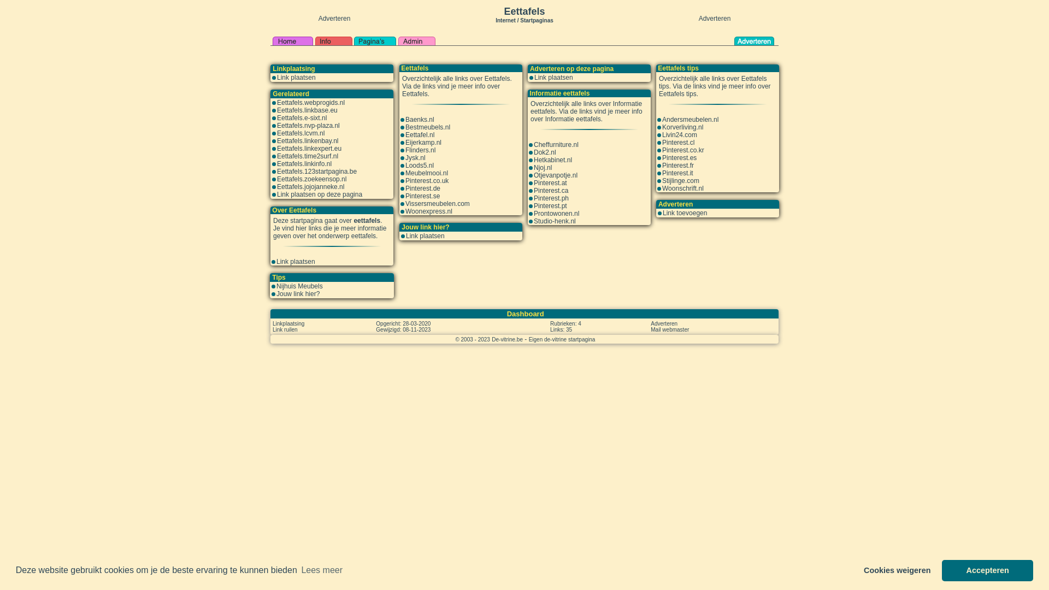 The width and height of the screenshot is (1049, 590). Describe the element at coordinates (681, 181) in the screenshot. I see `Stijlinge.com` at that location.